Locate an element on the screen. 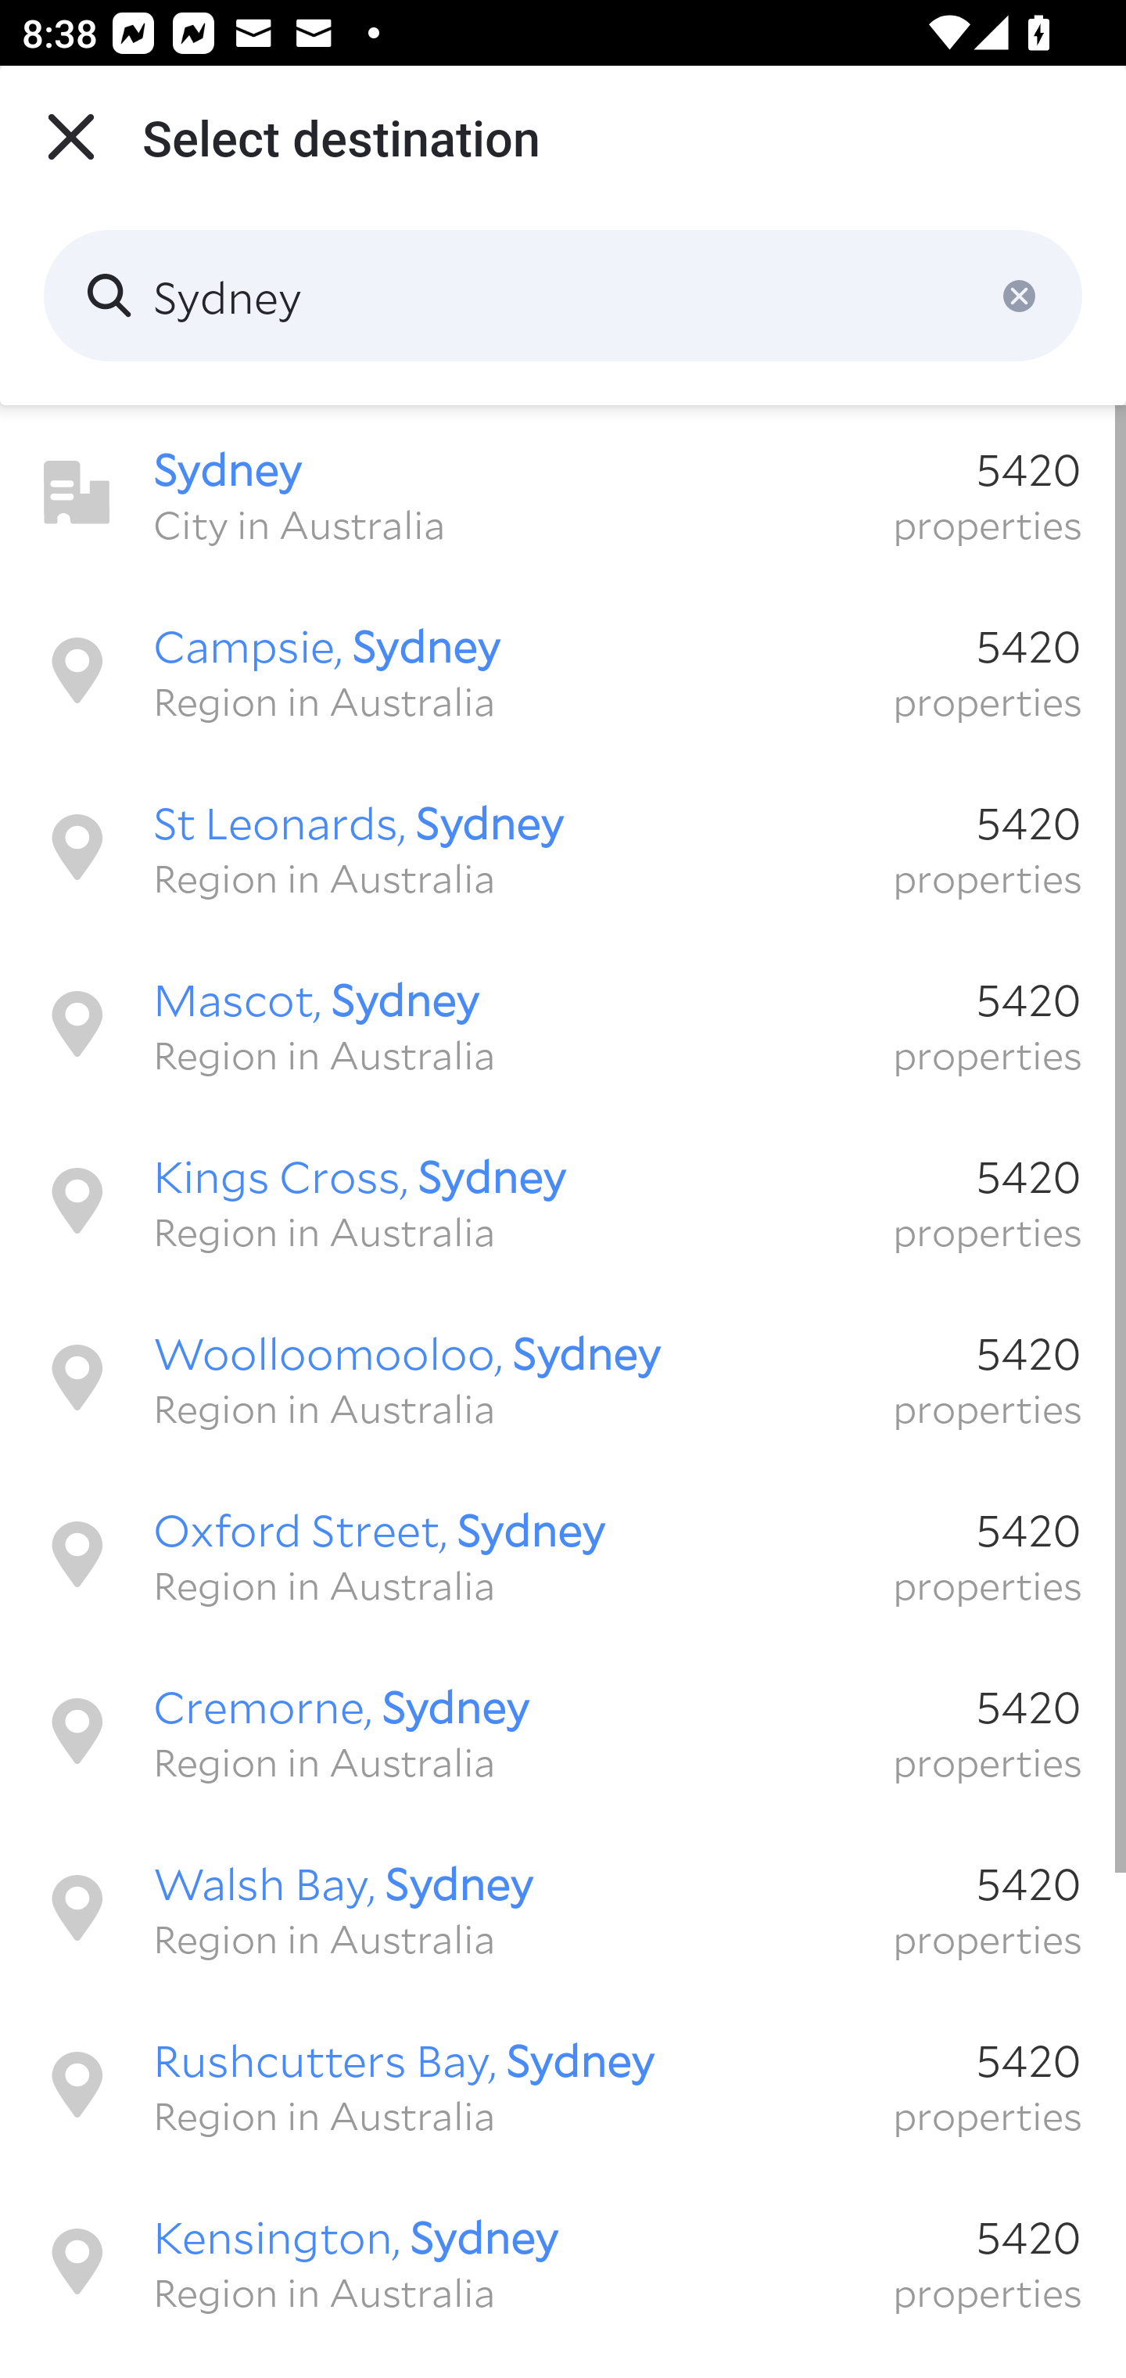  Mascot, Sydney 5420 Region in Australia properties is located at coordinates (563, 1023).